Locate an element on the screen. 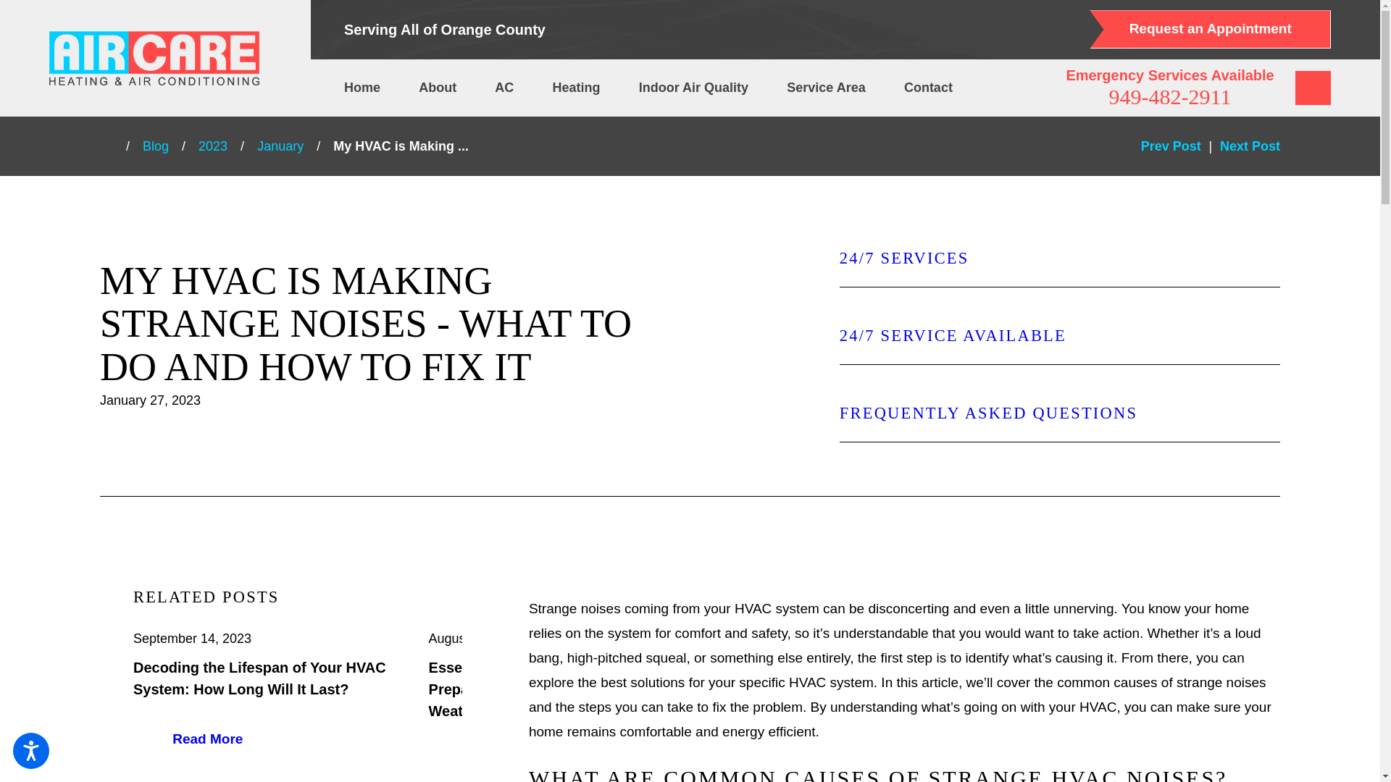  About is located at coordinates (437, 88).